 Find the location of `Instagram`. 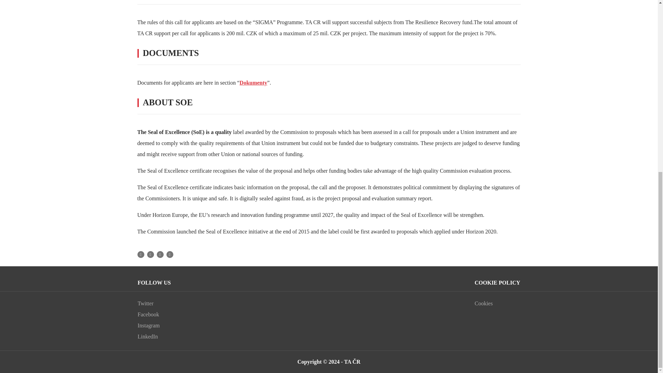

Instagram is located at coordinates (154, 325).